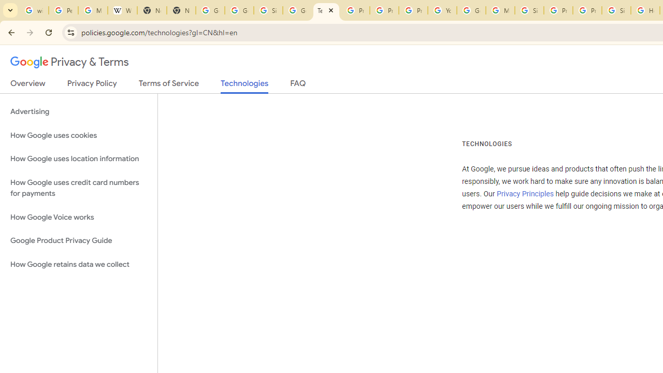  What do you see at coordinates (79, 241) in the screenshot?
I see `Google Product Privacy Guide` at bounding box center [79, 241].